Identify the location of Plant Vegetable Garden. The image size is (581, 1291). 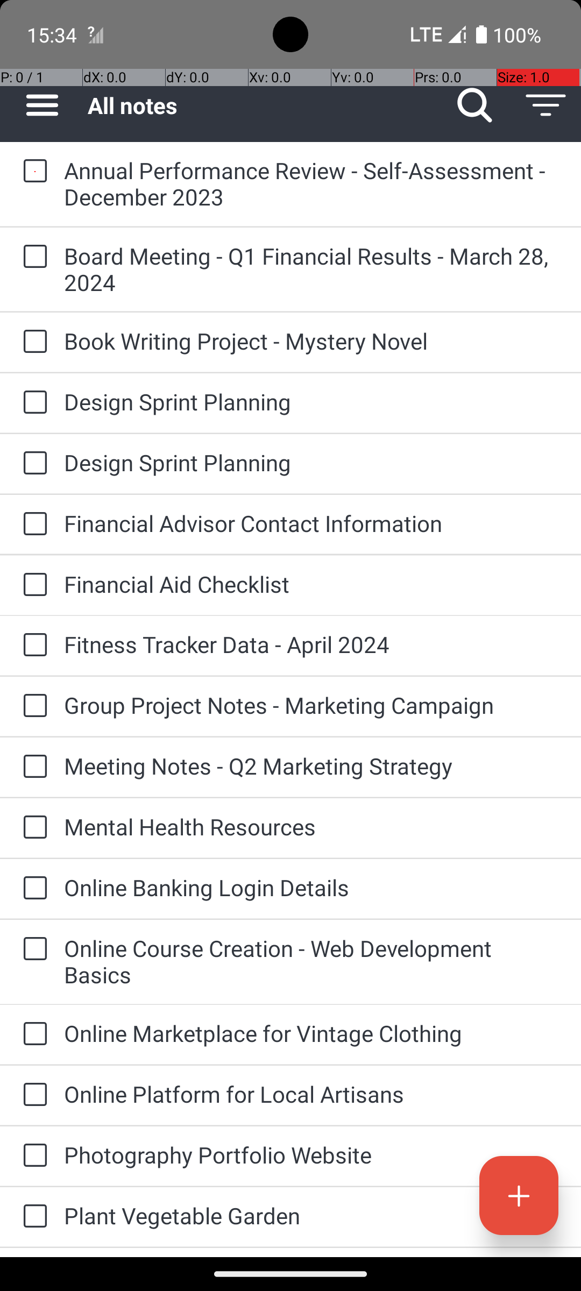
(312, 1216).